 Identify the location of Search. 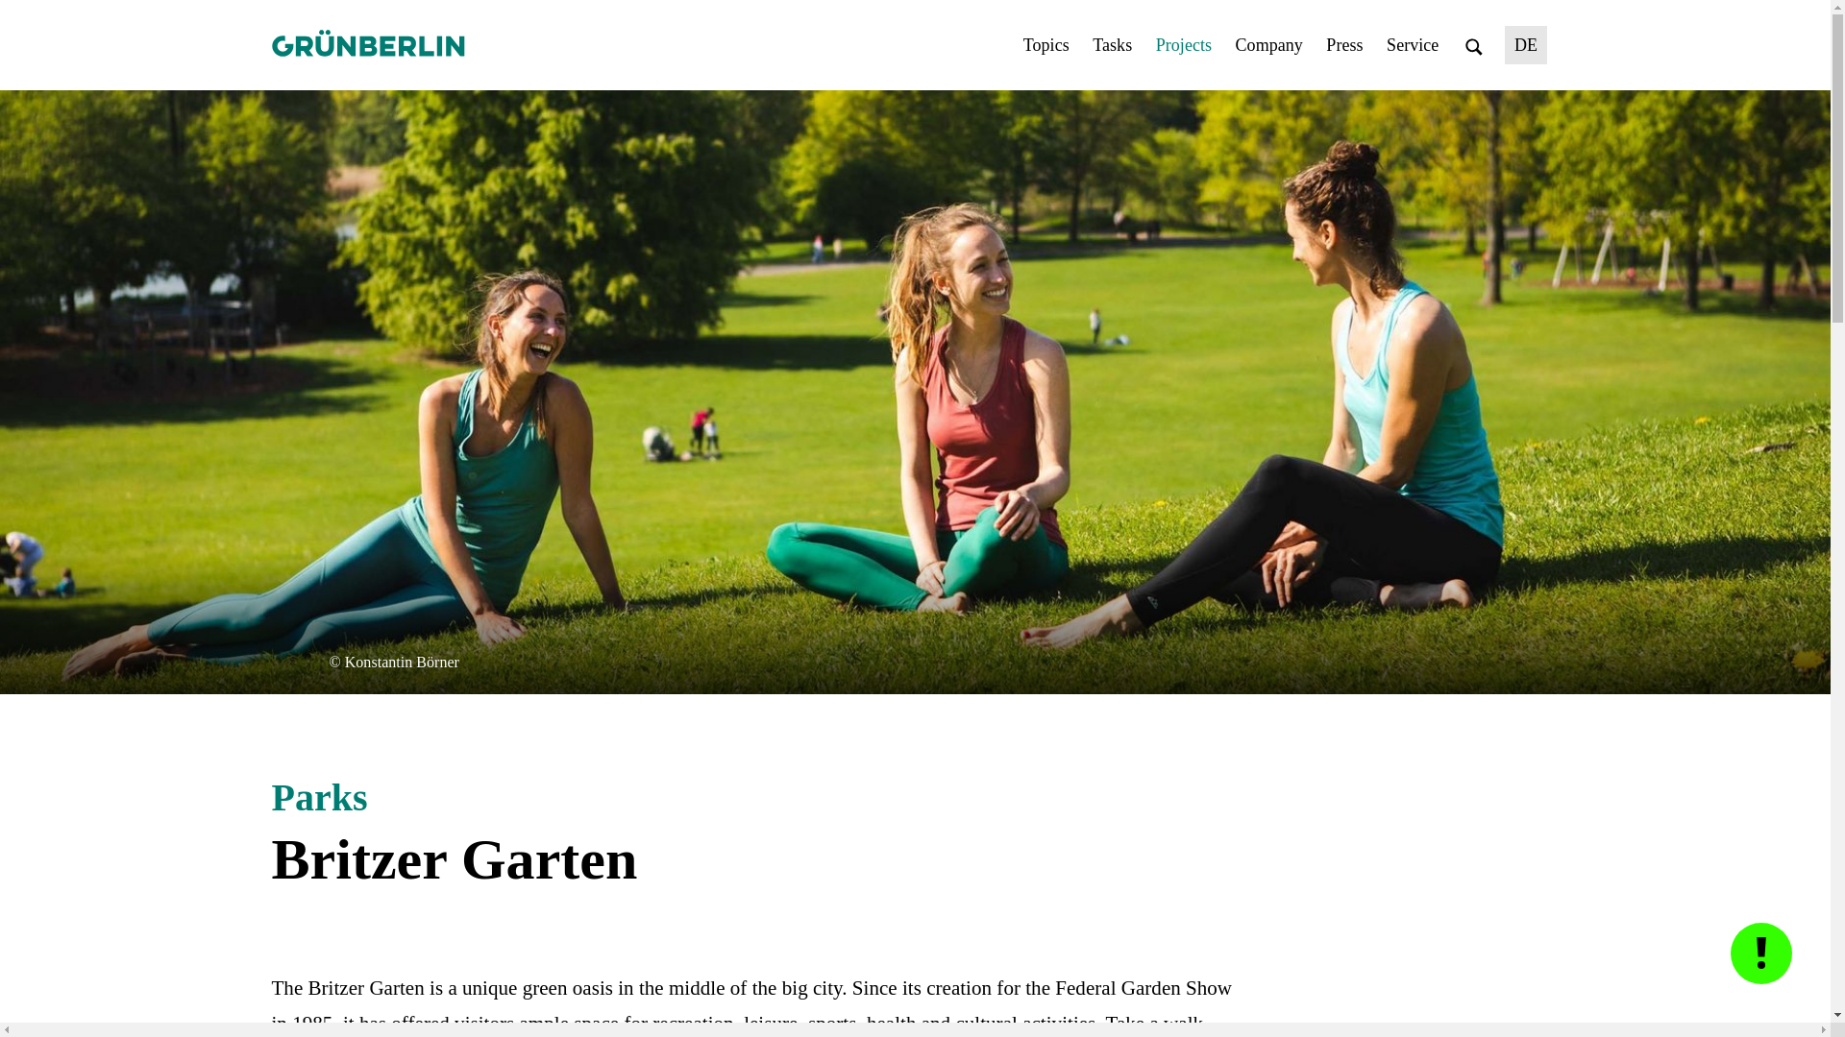
(1474, 44).